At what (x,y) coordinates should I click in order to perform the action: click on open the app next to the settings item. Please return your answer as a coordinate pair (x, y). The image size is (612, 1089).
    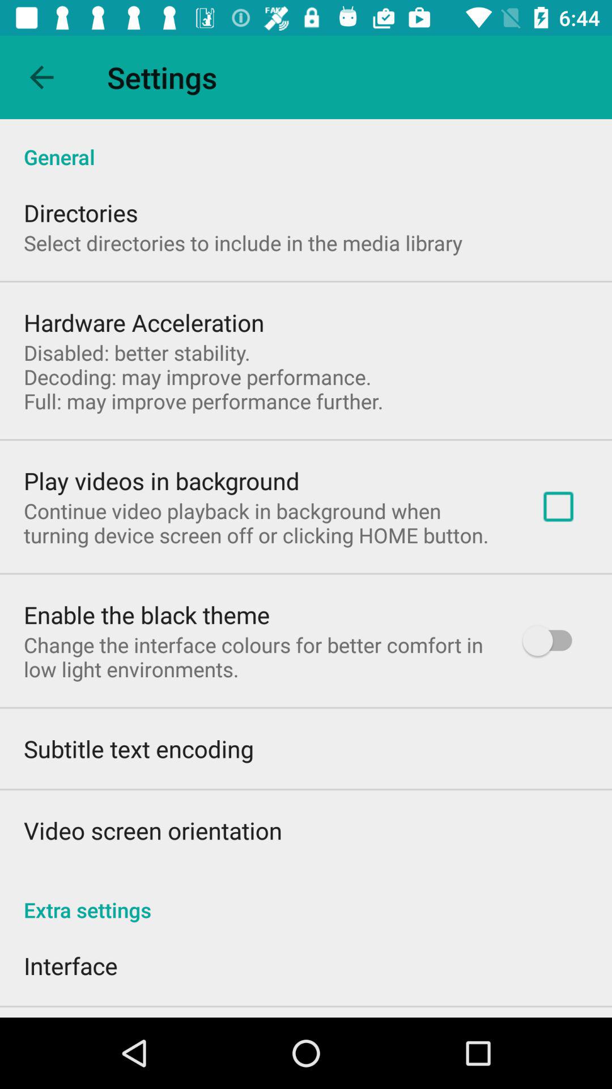
    Looking at the image, I should click on (41, 77).